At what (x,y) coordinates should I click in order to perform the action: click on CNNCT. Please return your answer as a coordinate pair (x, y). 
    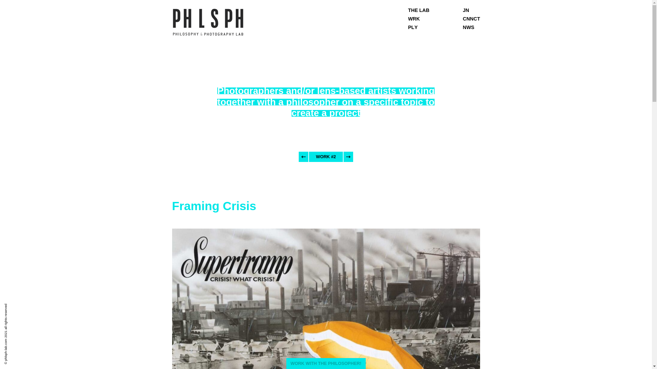
    Looking at the image, I should click on (471, 18).